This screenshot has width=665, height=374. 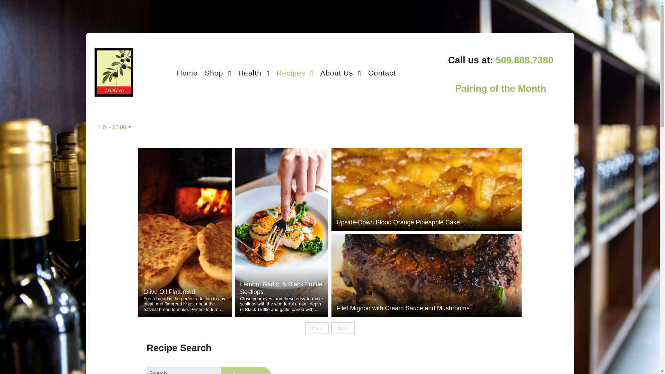 I want to click on Pairing of the Month, so click(x=500, y=88).